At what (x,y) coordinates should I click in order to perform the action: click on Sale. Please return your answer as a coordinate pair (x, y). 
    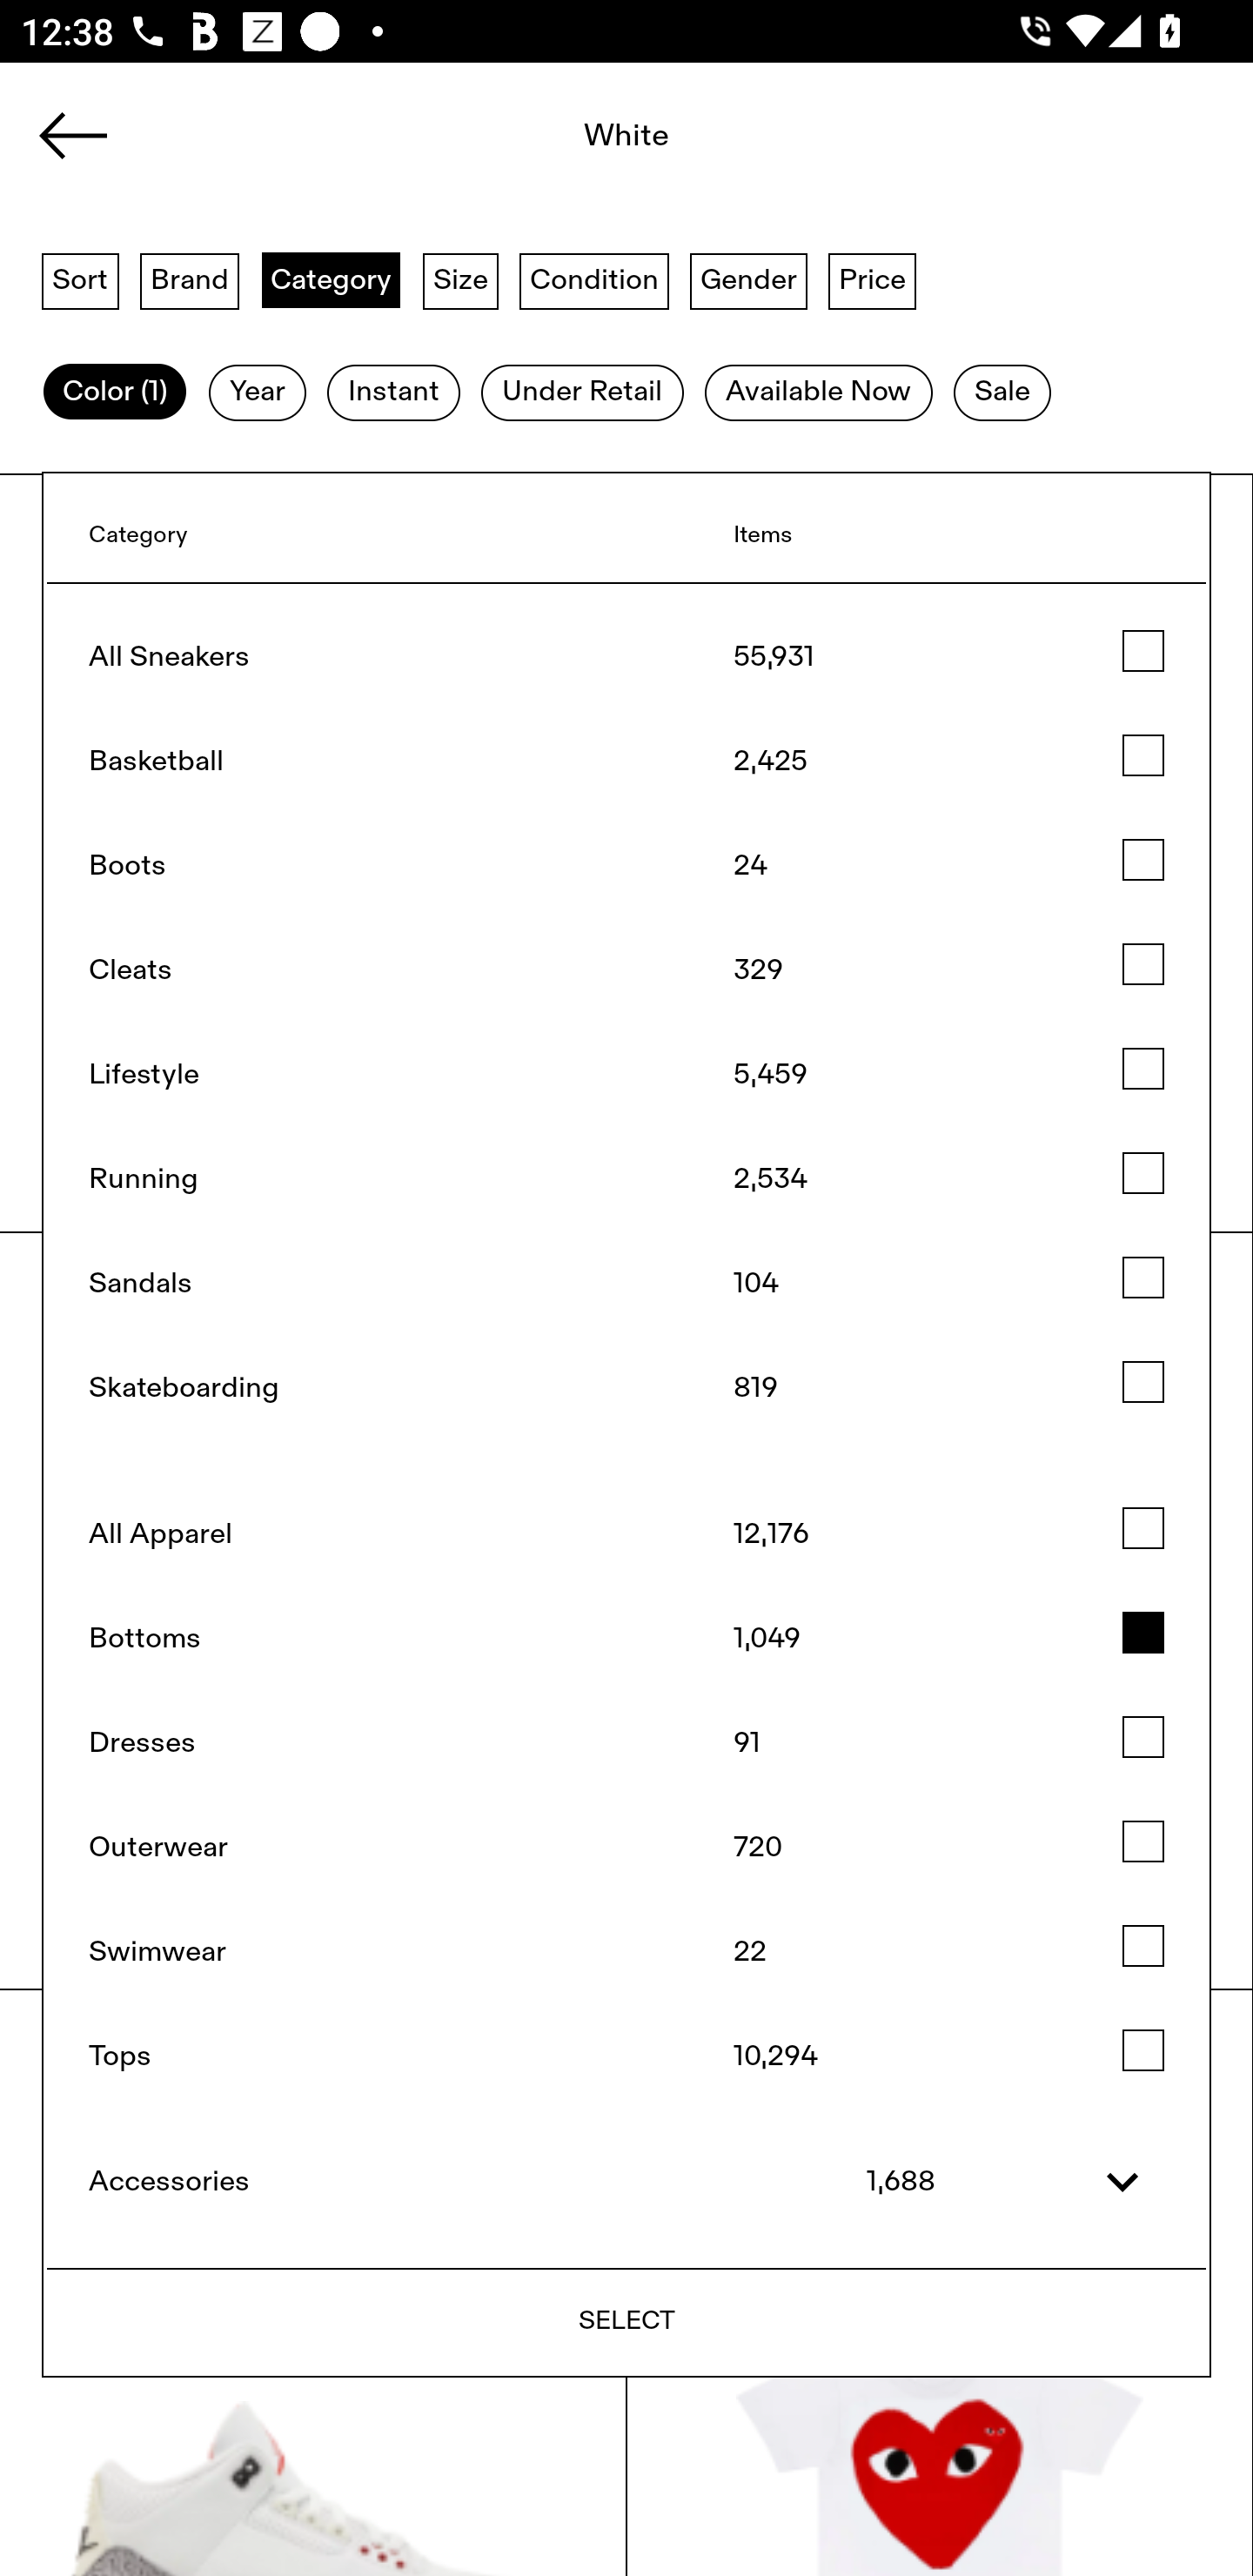
    Looking at the image, I should click on (1002, 392).